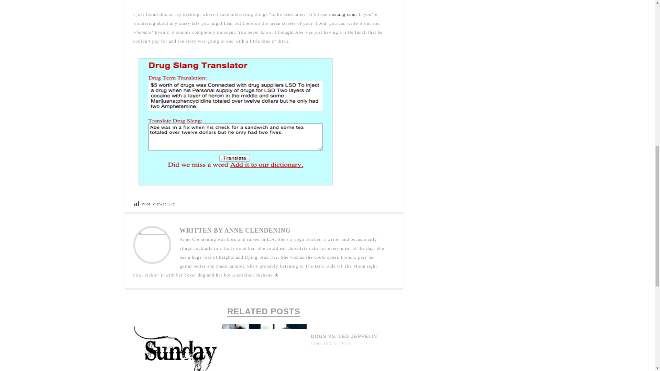 The image size is (660, 371). What do you see at coordinates (344, 336) in the screenshot?
I see `Permanent Link to Dogs vs. Led Zeppelin` at bounding box center [344, 336].